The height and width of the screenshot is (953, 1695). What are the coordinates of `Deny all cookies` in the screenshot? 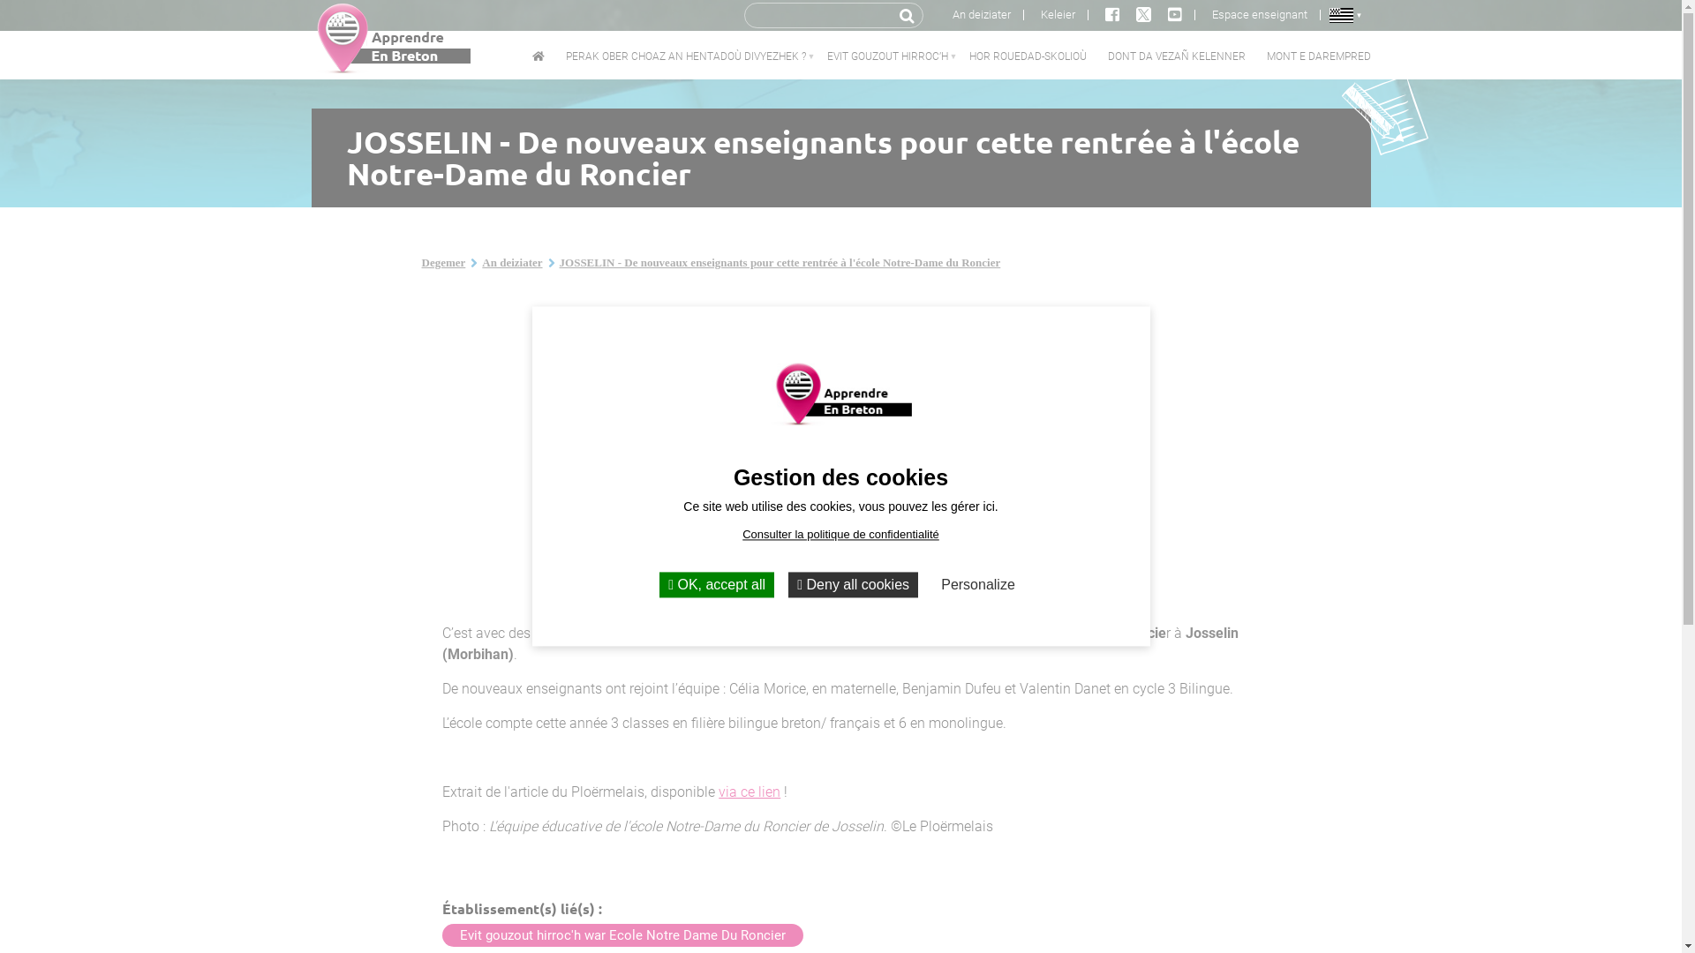 It's located at (853, 584).